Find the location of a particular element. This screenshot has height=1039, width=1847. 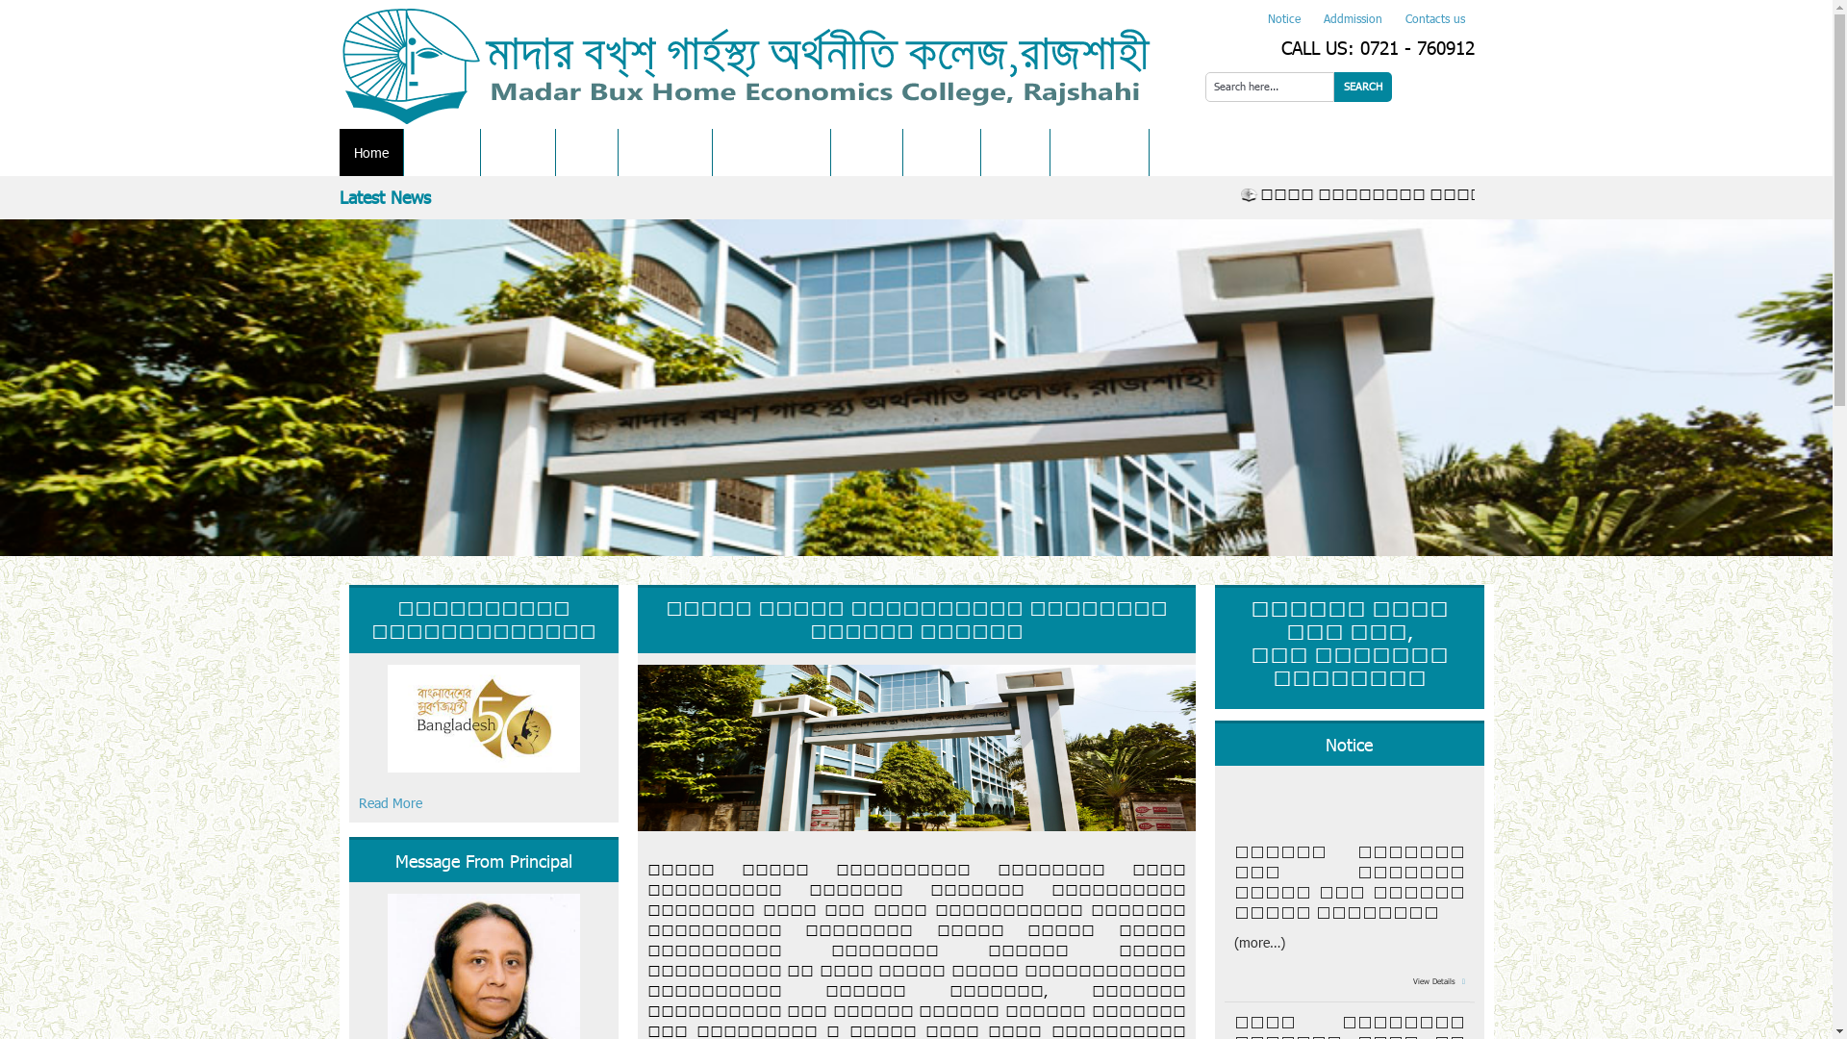

Staffs is located at coordinates (587, 152).